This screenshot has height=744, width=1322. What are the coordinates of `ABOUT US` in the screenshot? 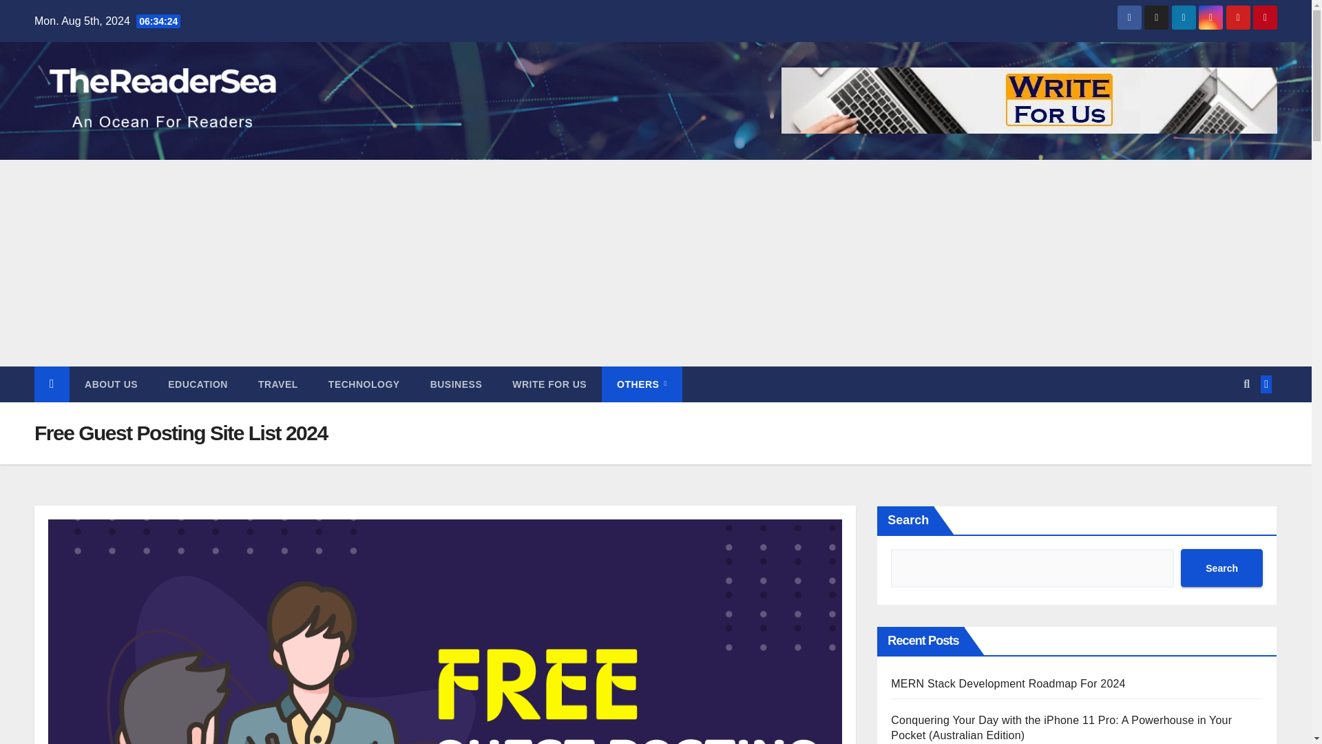 It's located at (112, 384).